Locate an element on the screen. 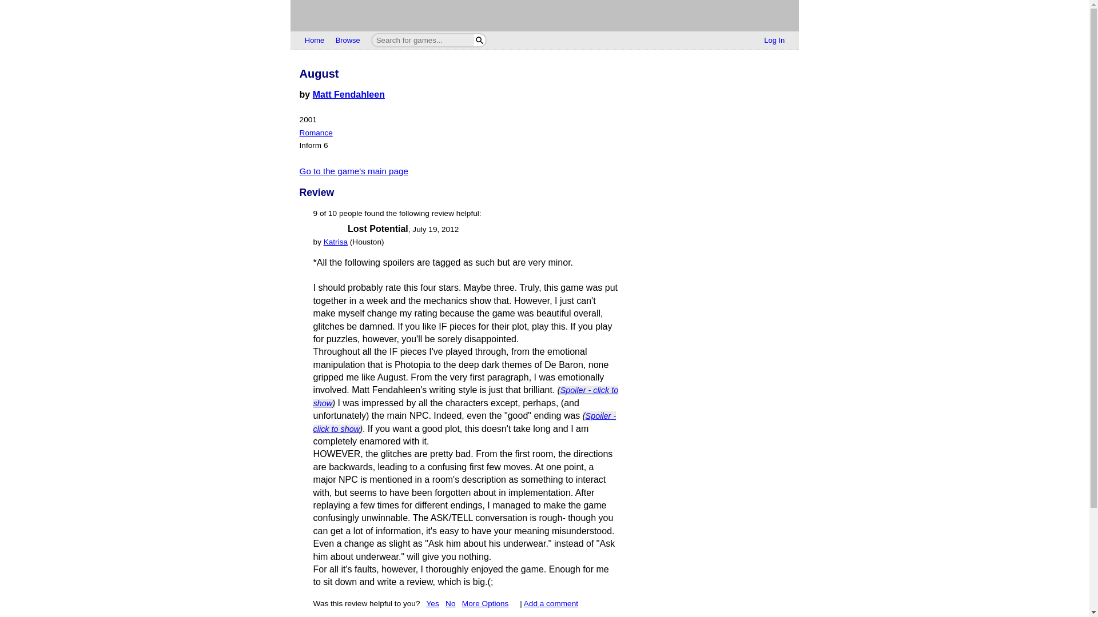 This screenshot has width=1098, height=617. Browse is located at coordinates (348, 41).